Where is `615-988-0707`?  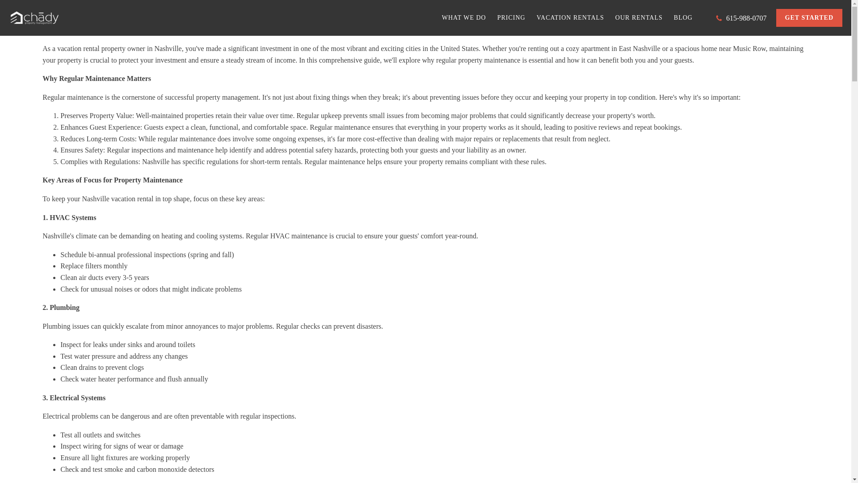
615-988-0707 is located at coordinates (741, 18).